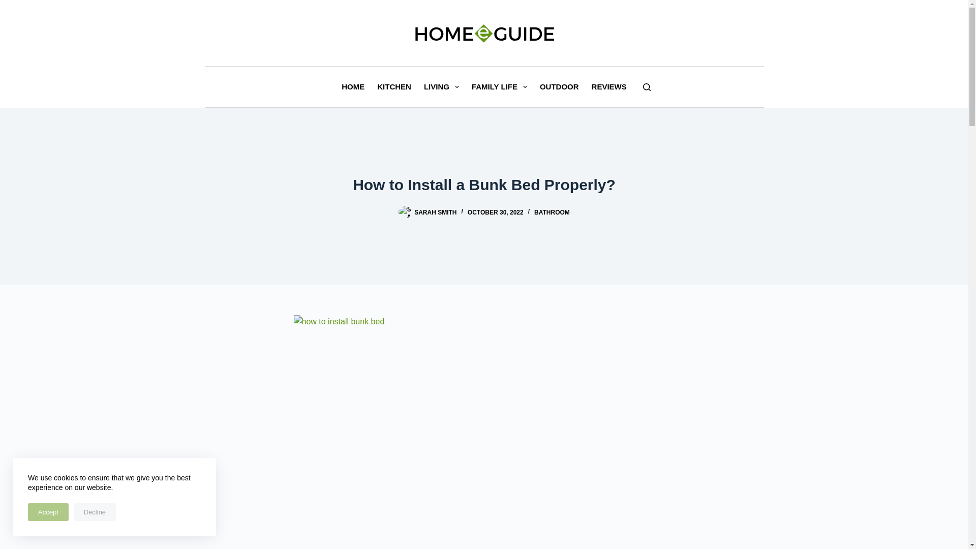 The image size is (976, 549). Describe the element at coordinates (95, 512) in the screenshot. I see `Decline` at that location.